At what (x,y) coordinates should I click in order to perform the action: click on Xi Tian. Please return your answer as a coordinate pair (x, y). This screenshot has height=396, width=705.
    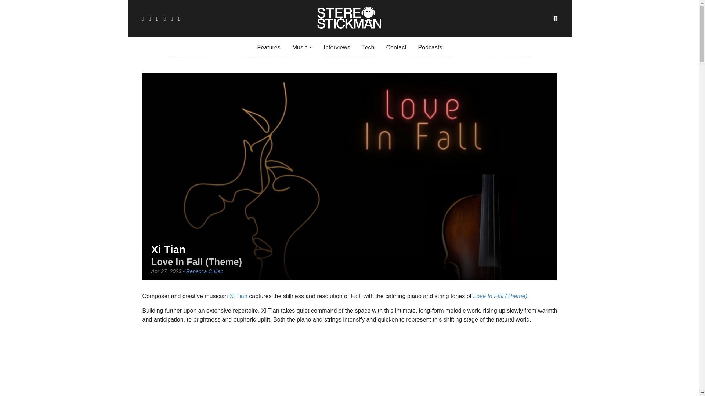
    Looking at the image, I should click on (238, 296).